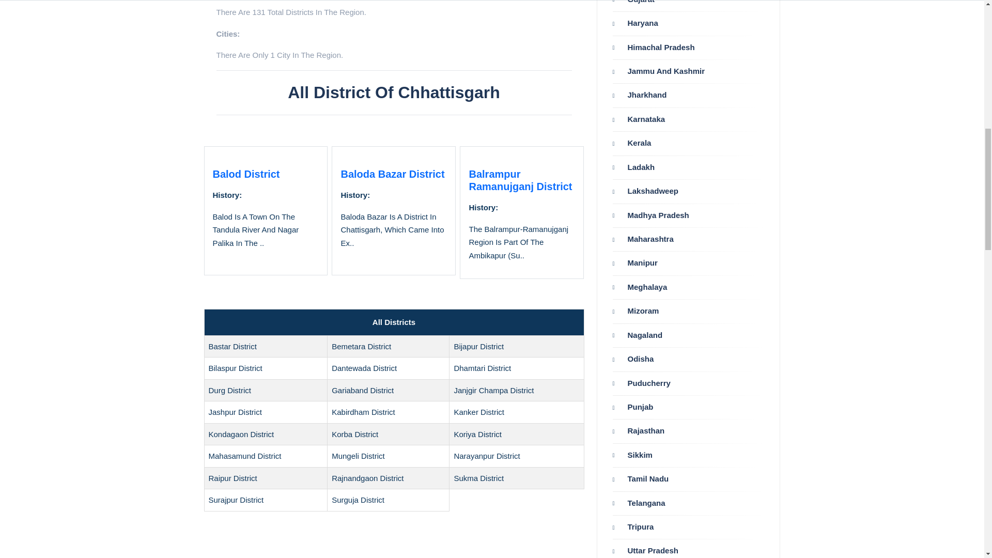 The width and height of the screenshot is (992, 558). What do you see at coordinates (487, 456) in the screenshot?
I see `Narayanpur District` at bounding box center [487, 456].